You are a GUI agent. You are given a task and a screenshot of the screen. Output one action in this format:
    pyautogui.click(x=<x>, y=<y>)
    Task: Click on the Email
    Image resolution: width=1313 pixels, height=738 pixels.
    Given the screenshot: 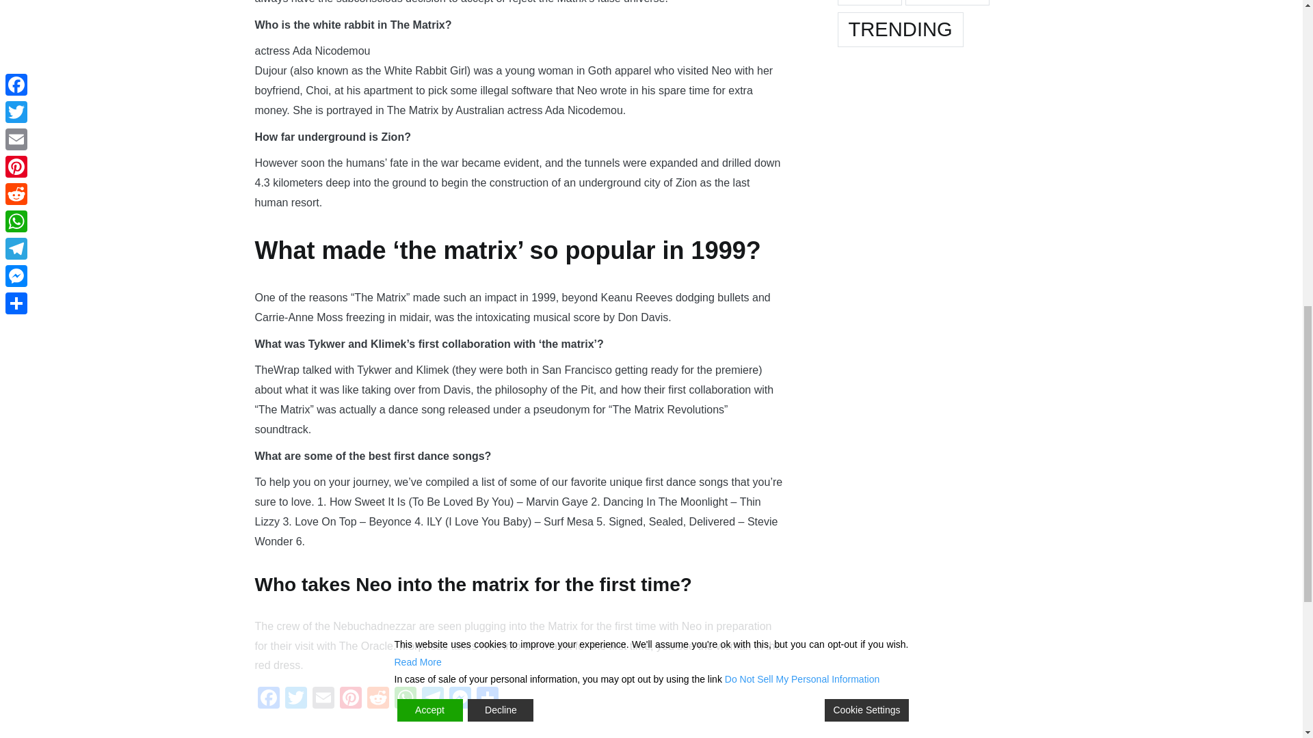 What is the action you would take?
    pyautogui.click(x=322, y=700)
    